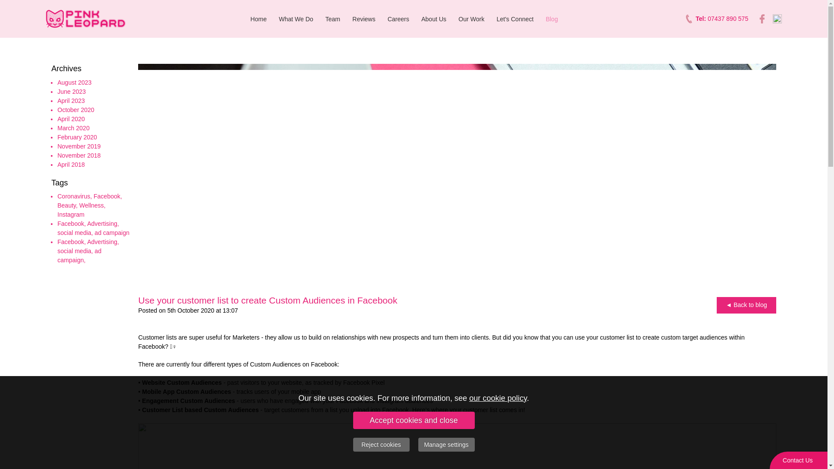 Image resolution: width=834 pixels, height=469 pixels. What do you see at coordinates (363, 19) in the screenshot?
I see `Reviews` at bounding box center [363, 19].